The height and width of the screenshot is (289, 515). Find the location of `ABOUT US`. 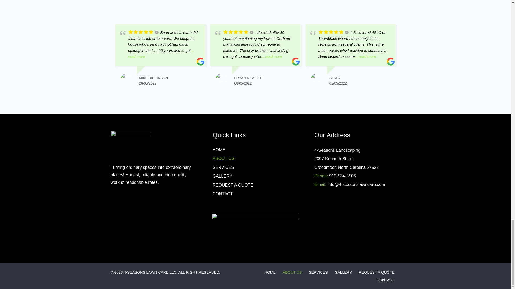

ABOUT US is located at coordinates (292, 272).